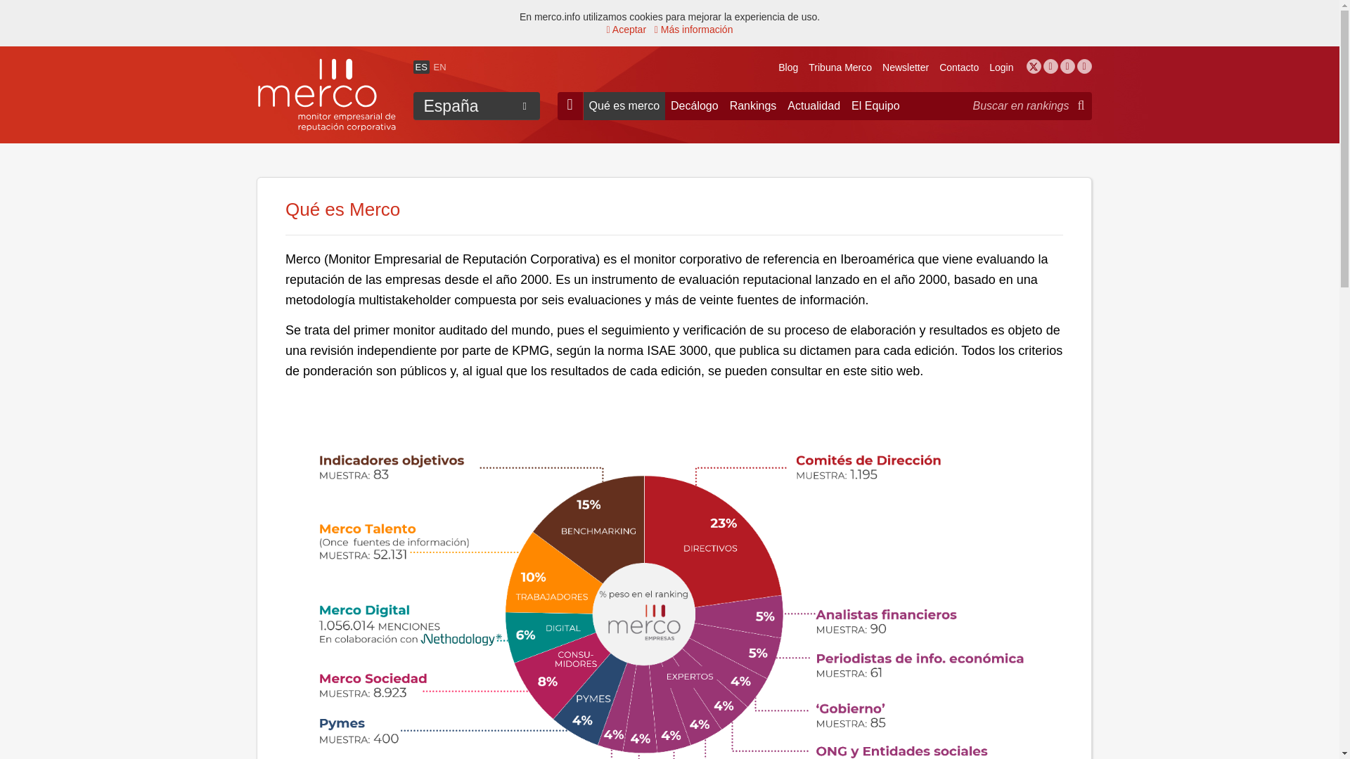  What do you see at coordinates (787, 67) in the screenshot?
I see `Blog` at bounding box center [787, 67].